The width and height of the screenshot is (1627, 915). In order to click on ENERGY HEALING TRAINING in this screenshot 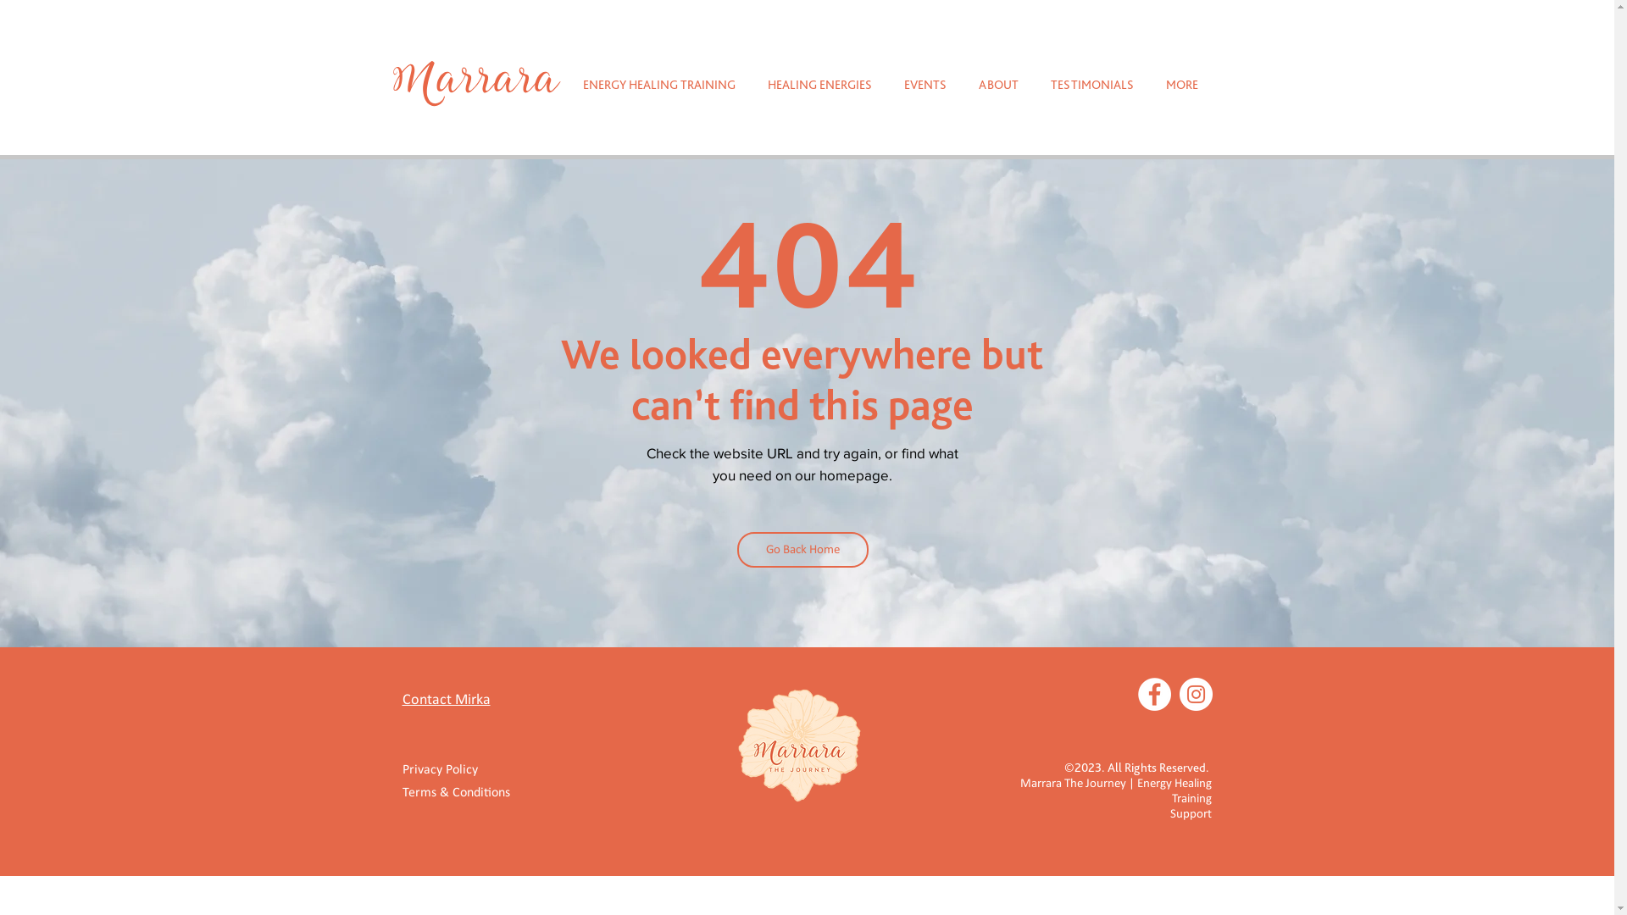, I will do `click(658, 85)`.